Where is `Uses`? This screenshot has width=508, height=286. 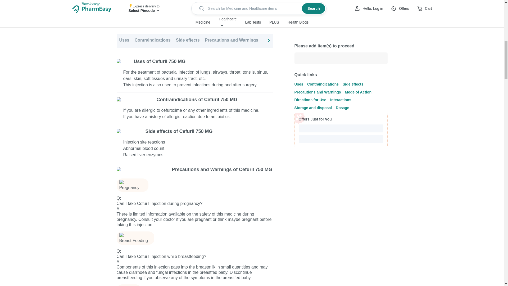
Uses is located at coordinates (124, 41).